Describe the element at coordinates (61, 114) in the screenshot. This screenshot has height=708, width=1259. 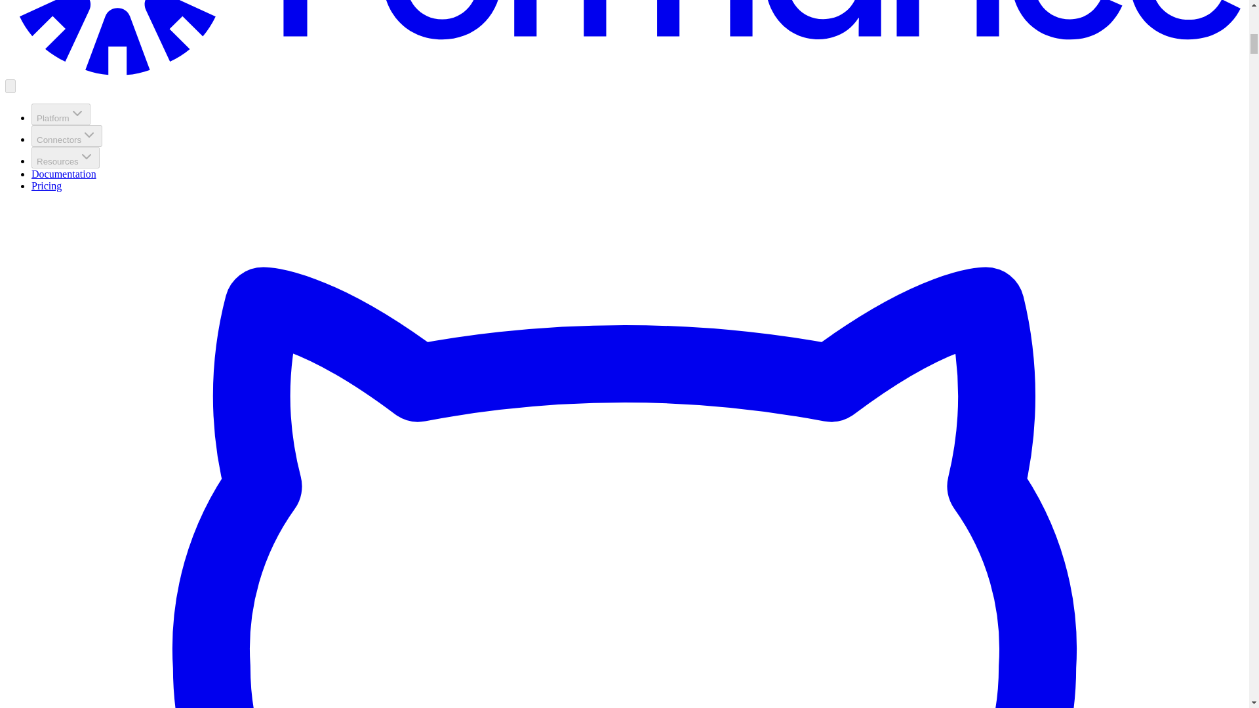
I see `Platform` at that location.